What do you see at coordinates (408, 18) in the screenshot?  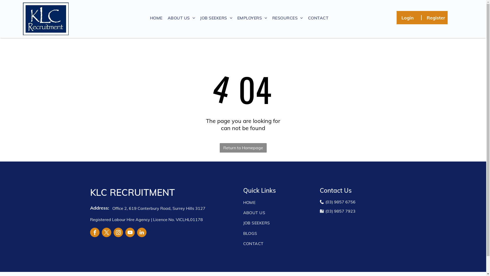 I see `Login` at bounding box center [408, 18].